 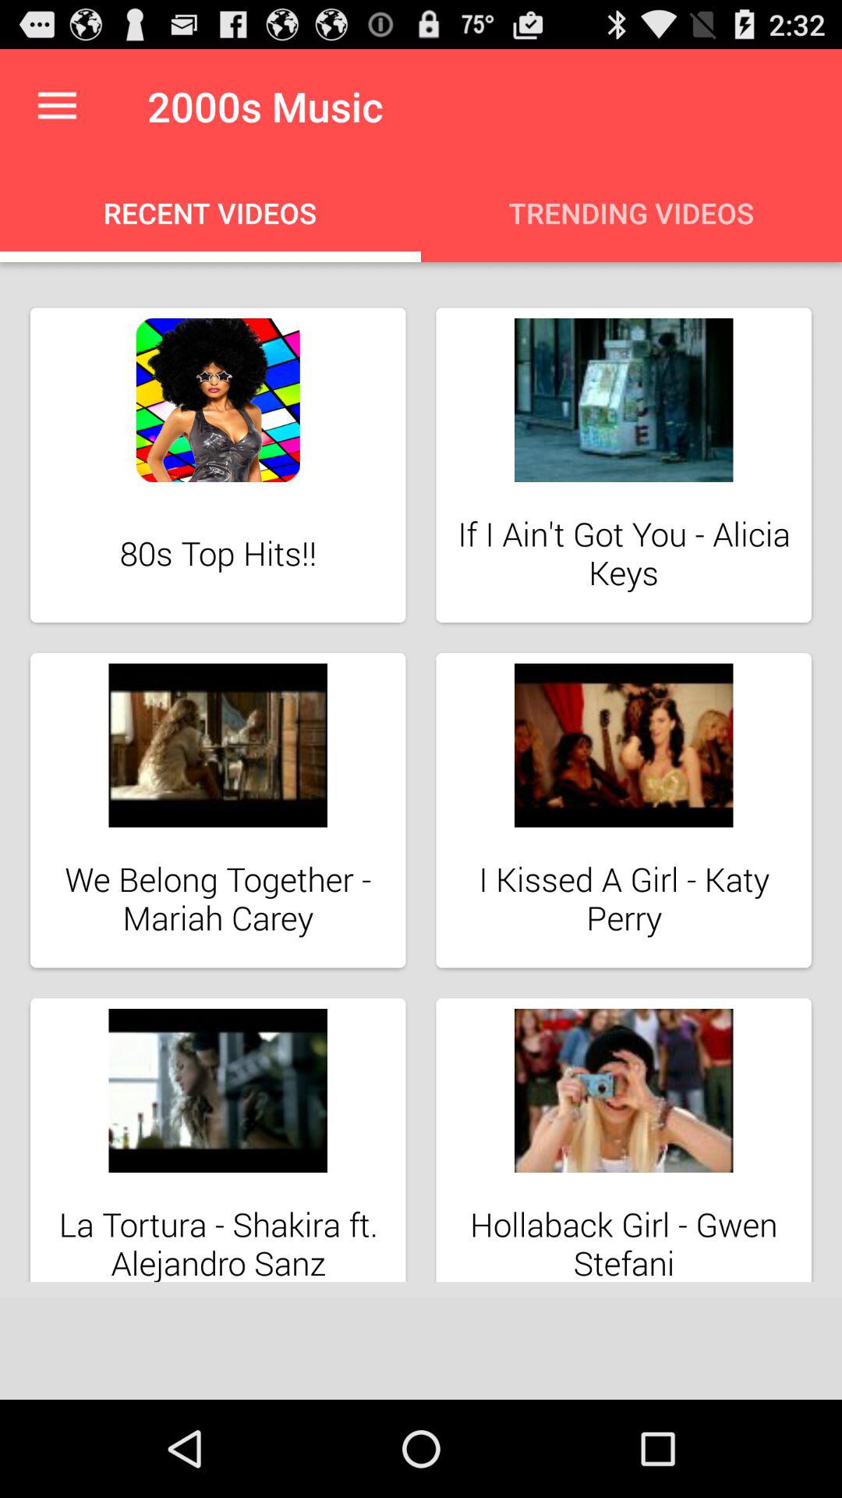 What do you see at coordinates (57, 106) in the screenshot?
I see `press the icon above recent videos icon` at bounding box center [57, 106].